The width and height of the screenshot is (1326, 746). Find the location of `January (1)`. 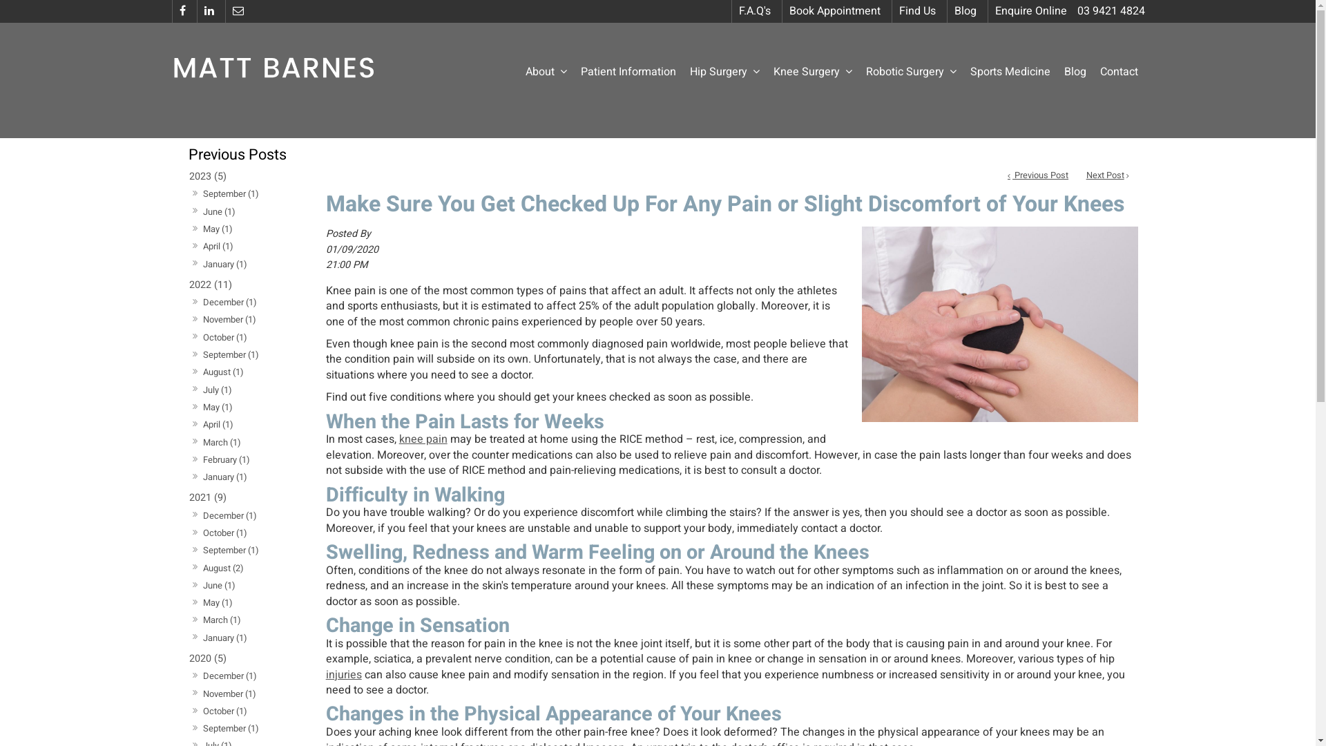

January (1) is located at coordinates (225, 478).